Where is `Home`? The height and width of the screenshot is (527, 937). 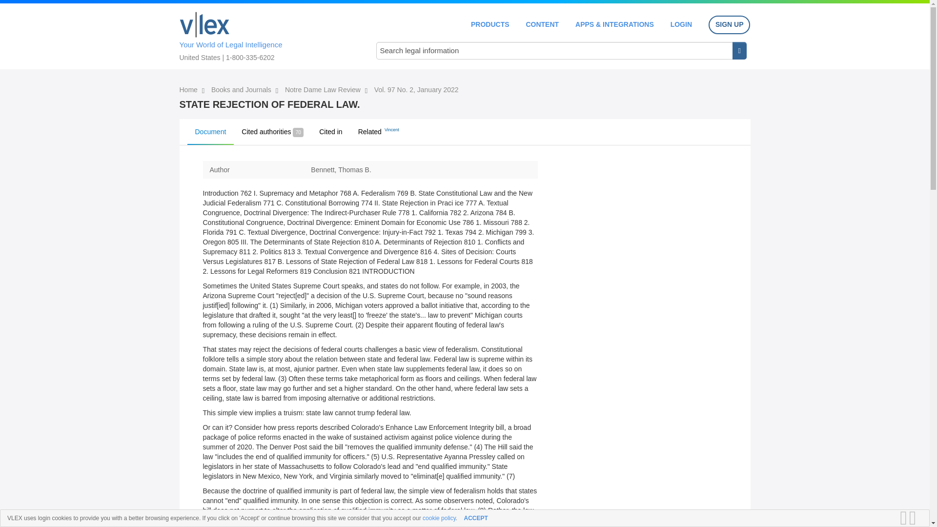
Home is located at coordinates (204, 24).